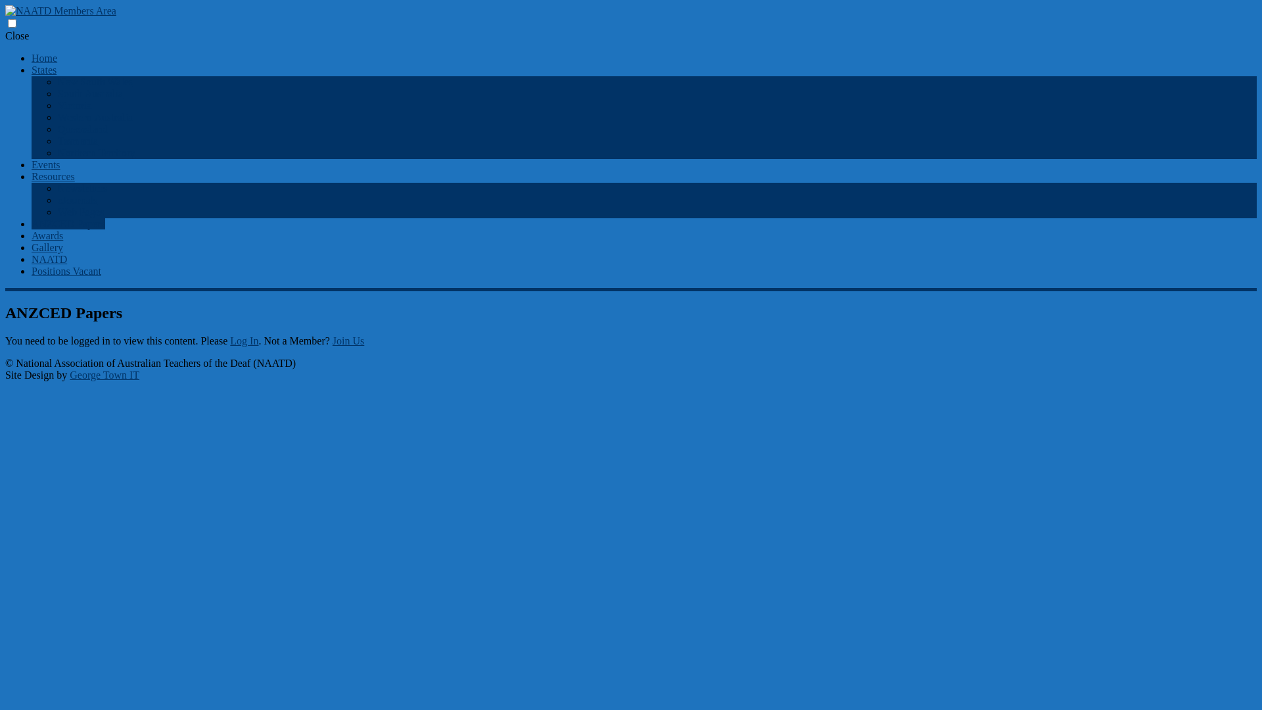 The width and height of the screenshot is (1262, 710). What do you see at coordinates (83, 129) in the screenshot?
I see `Queensland` at bounding box center [83, 129].